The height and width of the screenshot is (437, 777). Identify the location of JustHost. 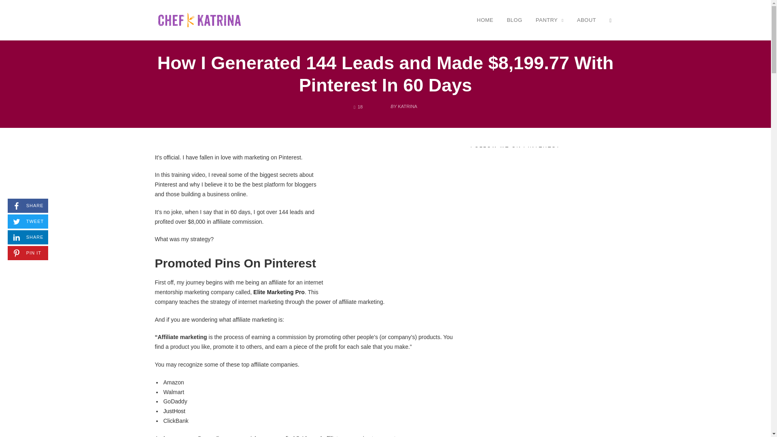
(550, 20).